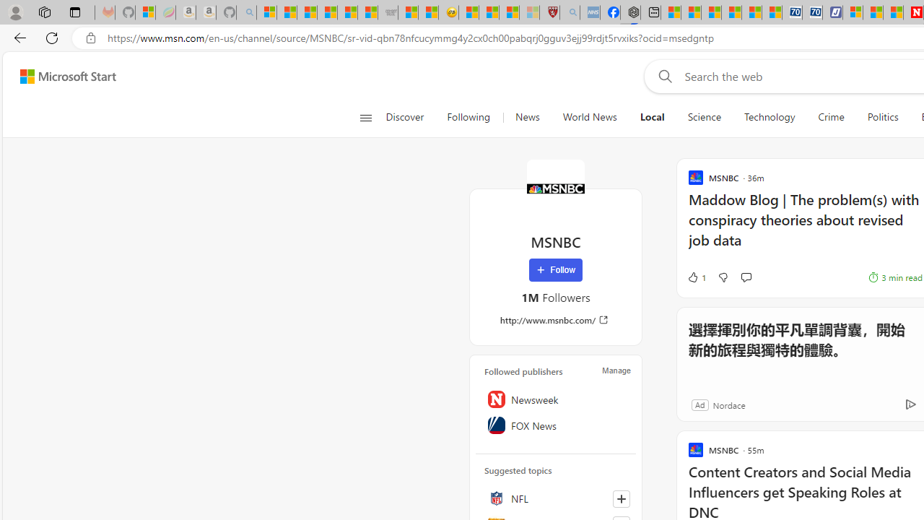 Image resolution: width=924 pixels, height=520 pixels. Describe the element at coordinates (589, 117) in the screenshot. I see `World News` at that location.